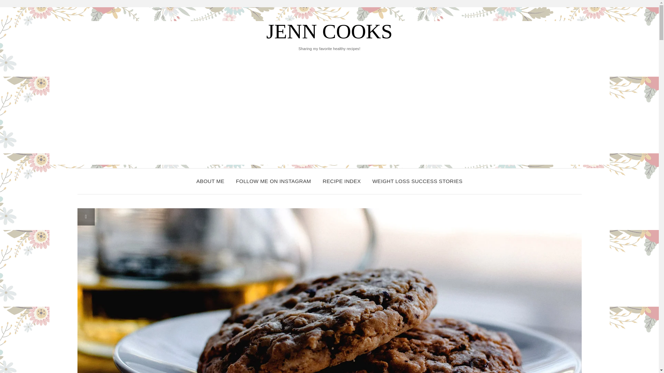 The width and height of the screenshot is (664, 373). What do you see at coordinates (210, 181) in the screenshot?
I see `ABOUT ME` at bounding box center [210, 181].